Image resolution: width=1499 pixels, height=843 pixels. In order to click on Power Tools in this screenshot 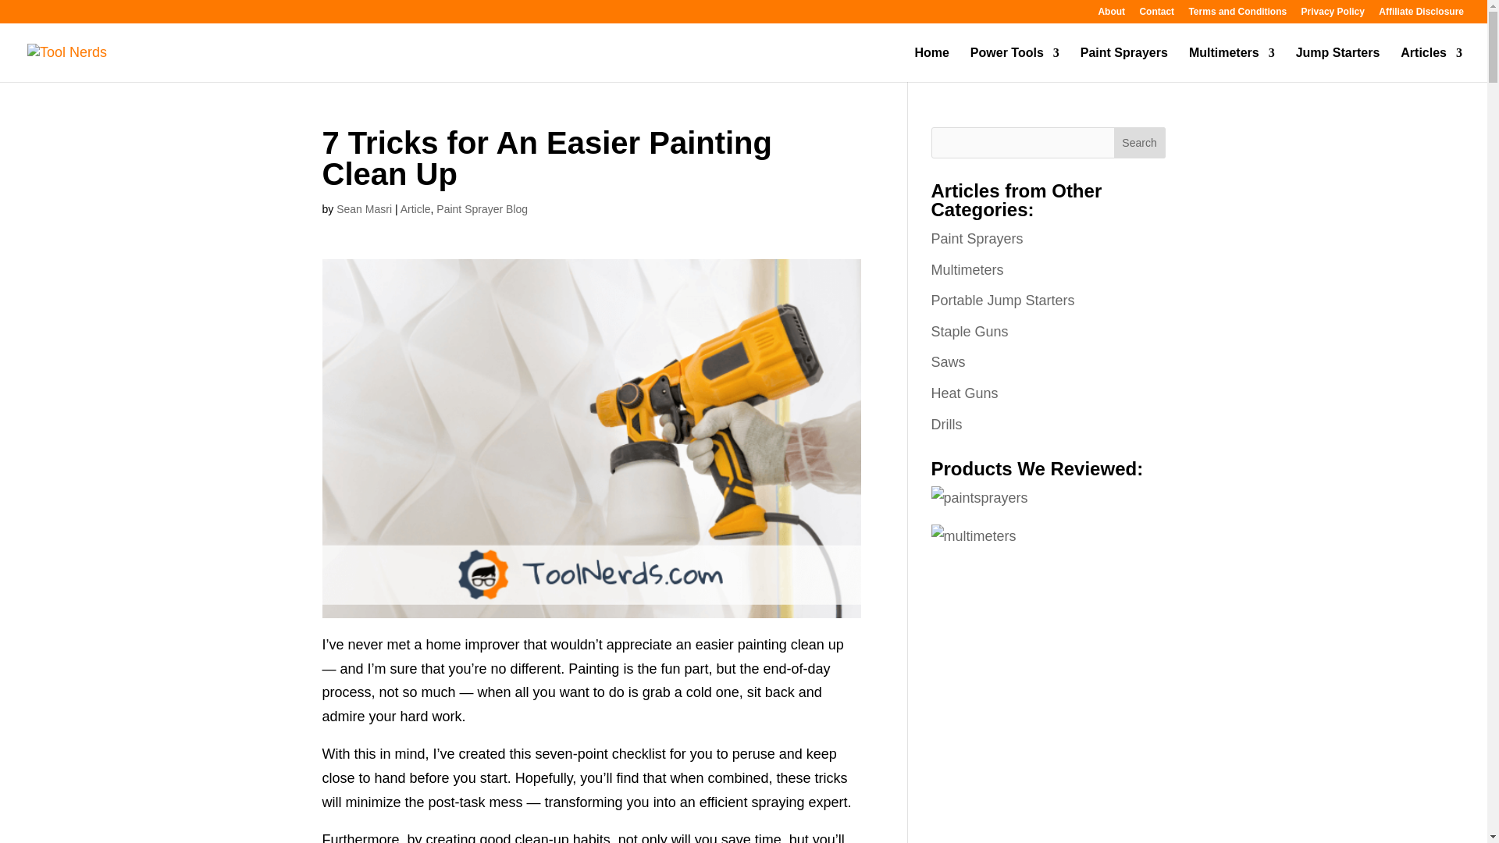, I will do `click(1015, 64)`.